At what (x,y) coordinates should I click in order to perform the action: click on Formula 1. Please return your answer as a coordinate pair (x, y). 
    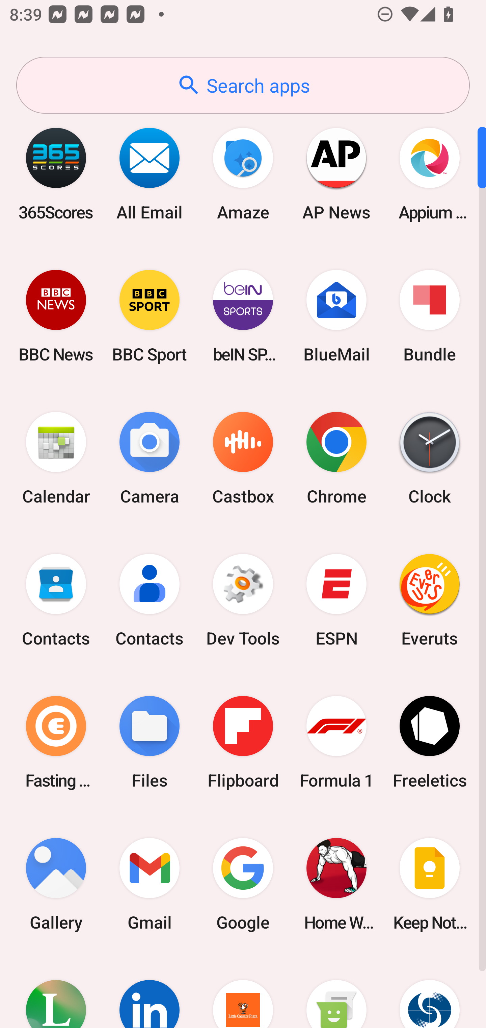
    Looking at the image, I should click on (336, 742).